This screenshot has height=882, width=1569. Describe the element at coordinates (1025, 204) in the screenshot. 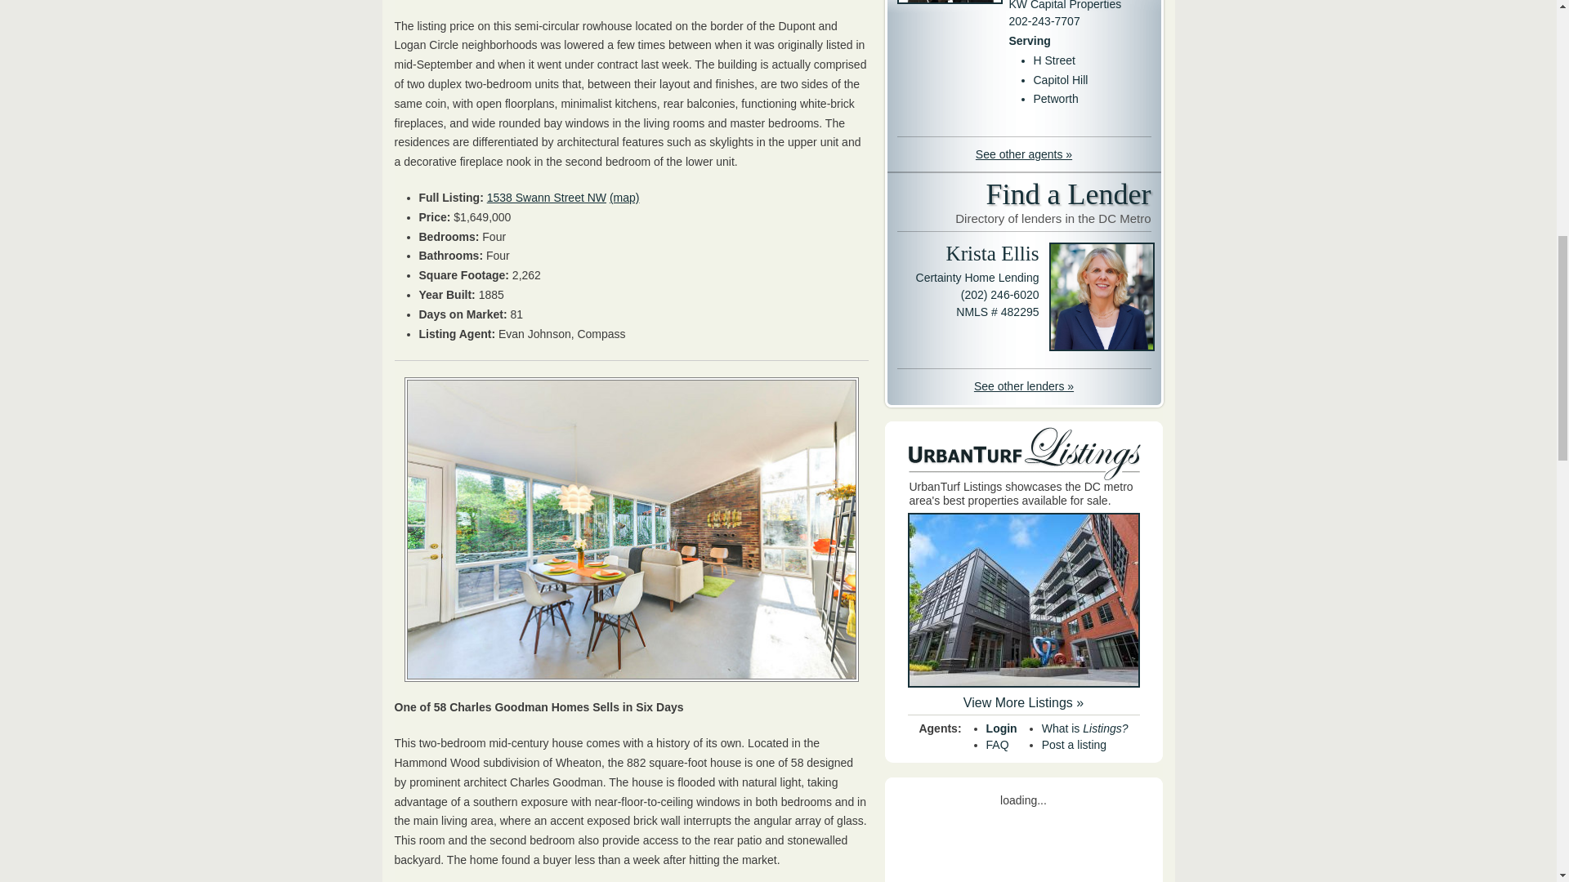

I see `Login` at that location.